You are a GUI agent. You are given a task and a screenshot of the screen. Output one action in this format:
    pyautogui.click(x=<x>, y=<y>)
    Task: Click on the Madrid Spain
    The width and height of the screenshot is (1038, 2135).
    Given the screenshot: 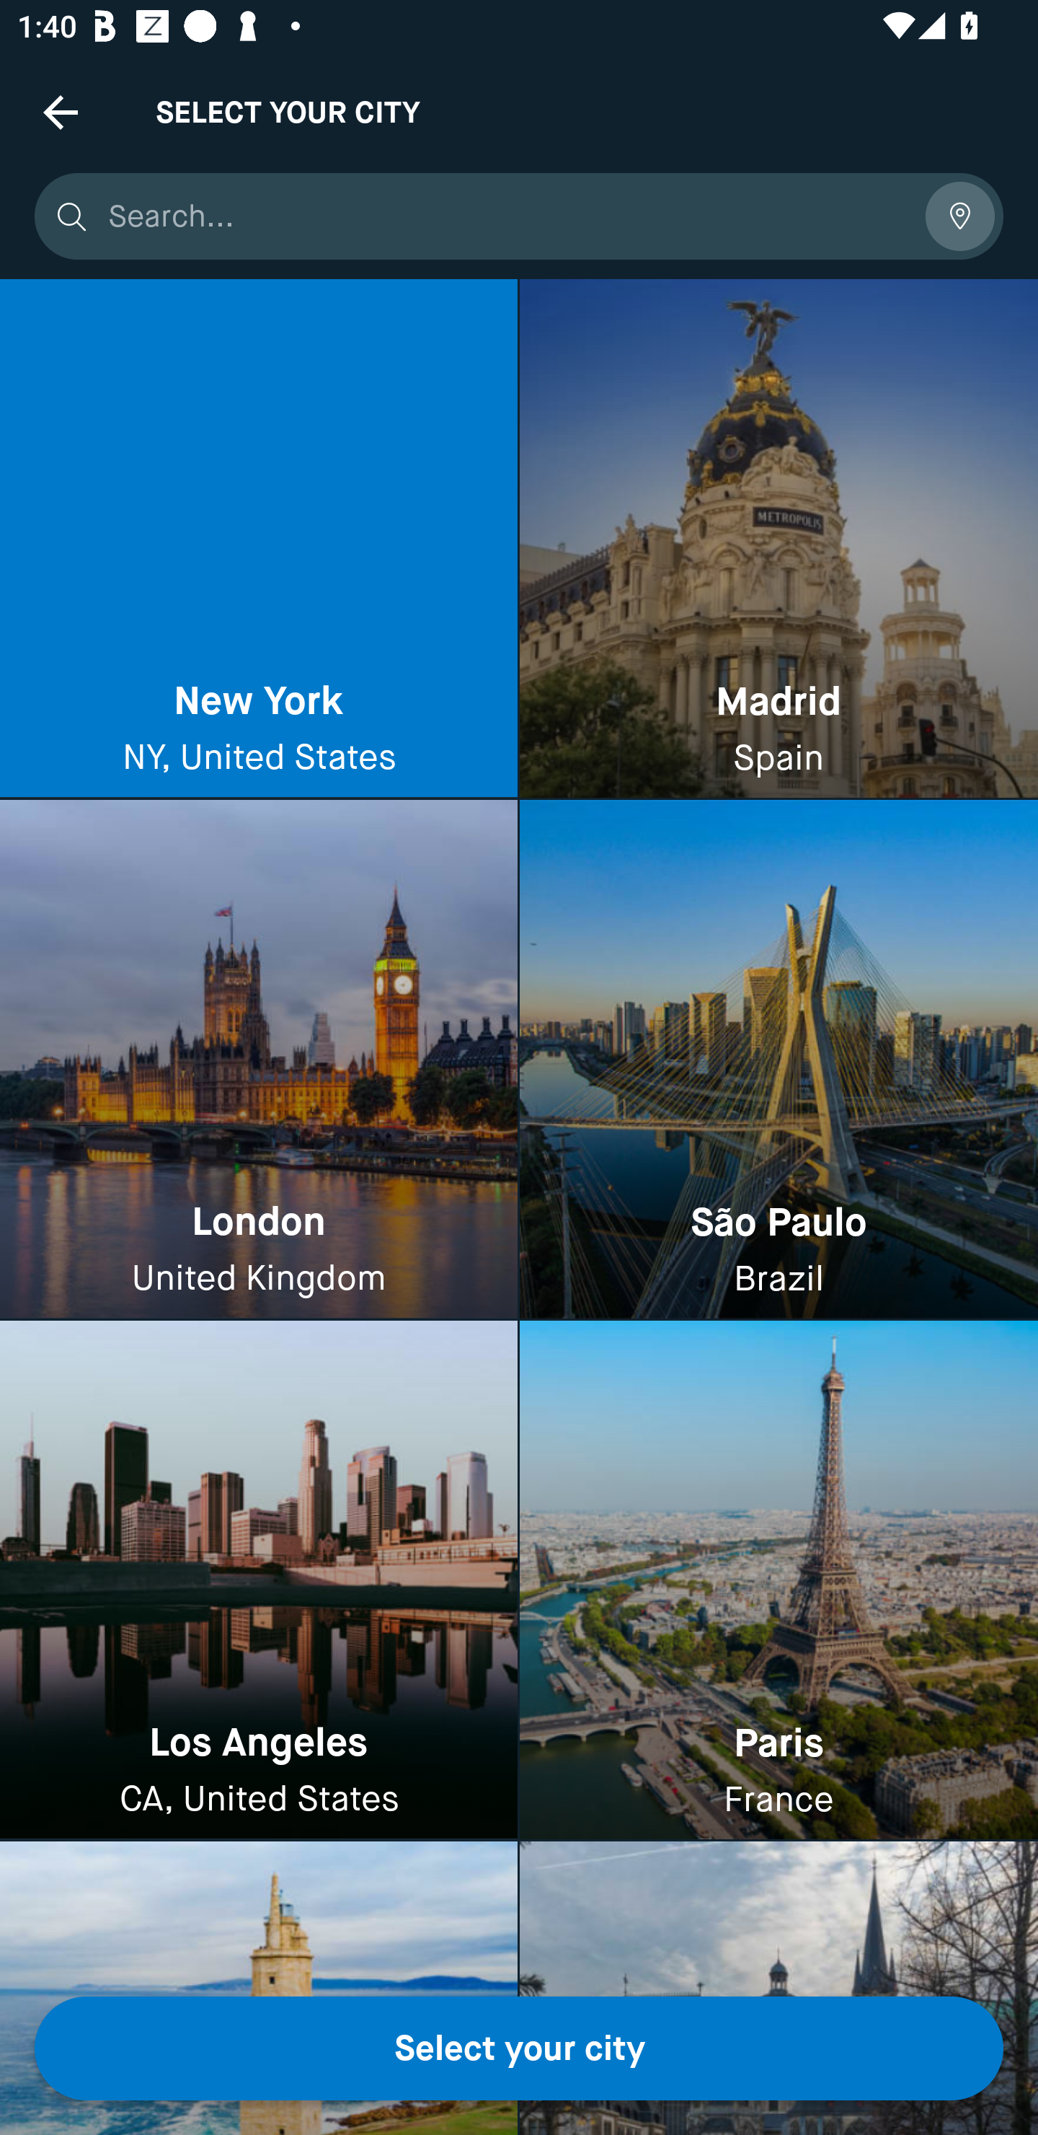 What is the action you would take?
    pyautogui.click(x=778, y=539)
    